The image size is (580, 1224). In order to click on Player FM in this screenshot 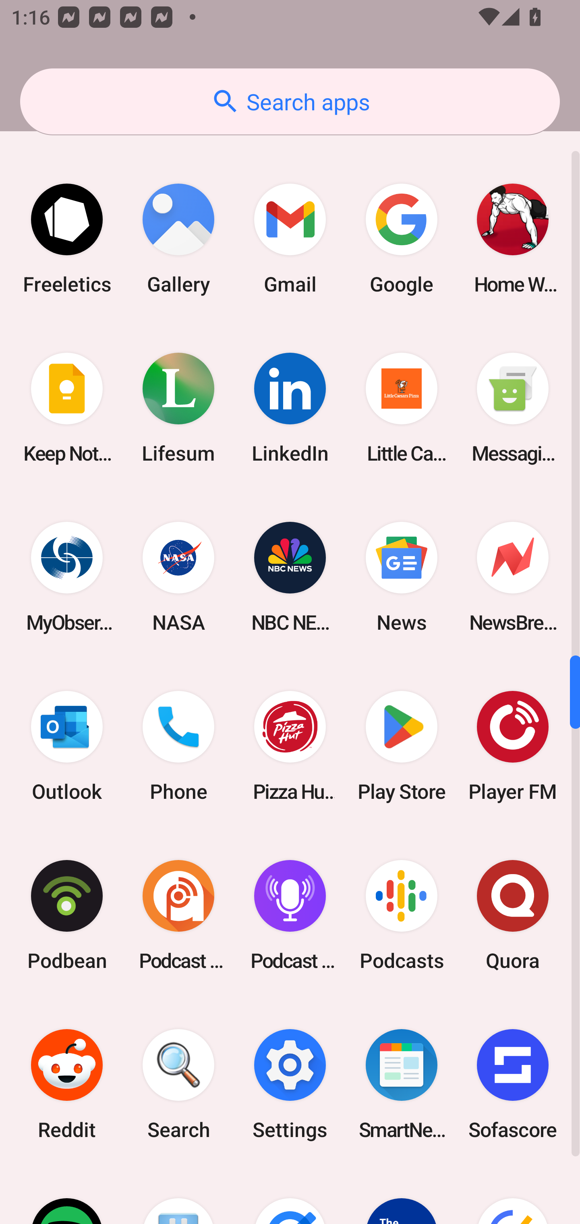, I will do `click(513, 746)`.